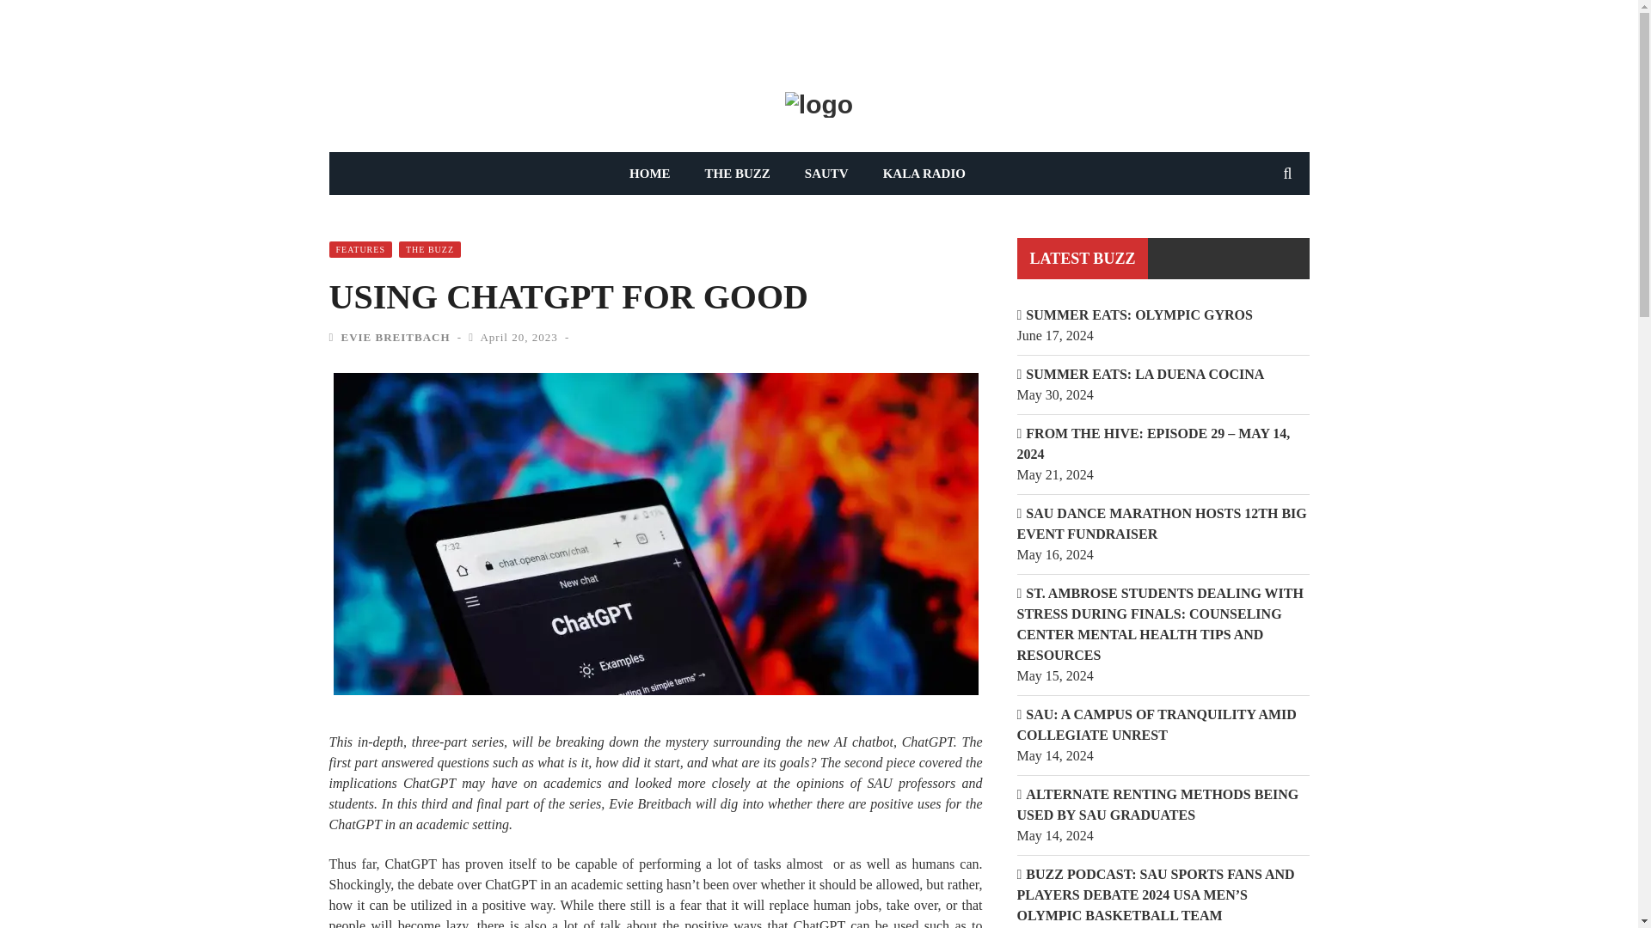 This screenshot has height=928, width=1651. I want to click on THE BUZZ, so click(738, 174).